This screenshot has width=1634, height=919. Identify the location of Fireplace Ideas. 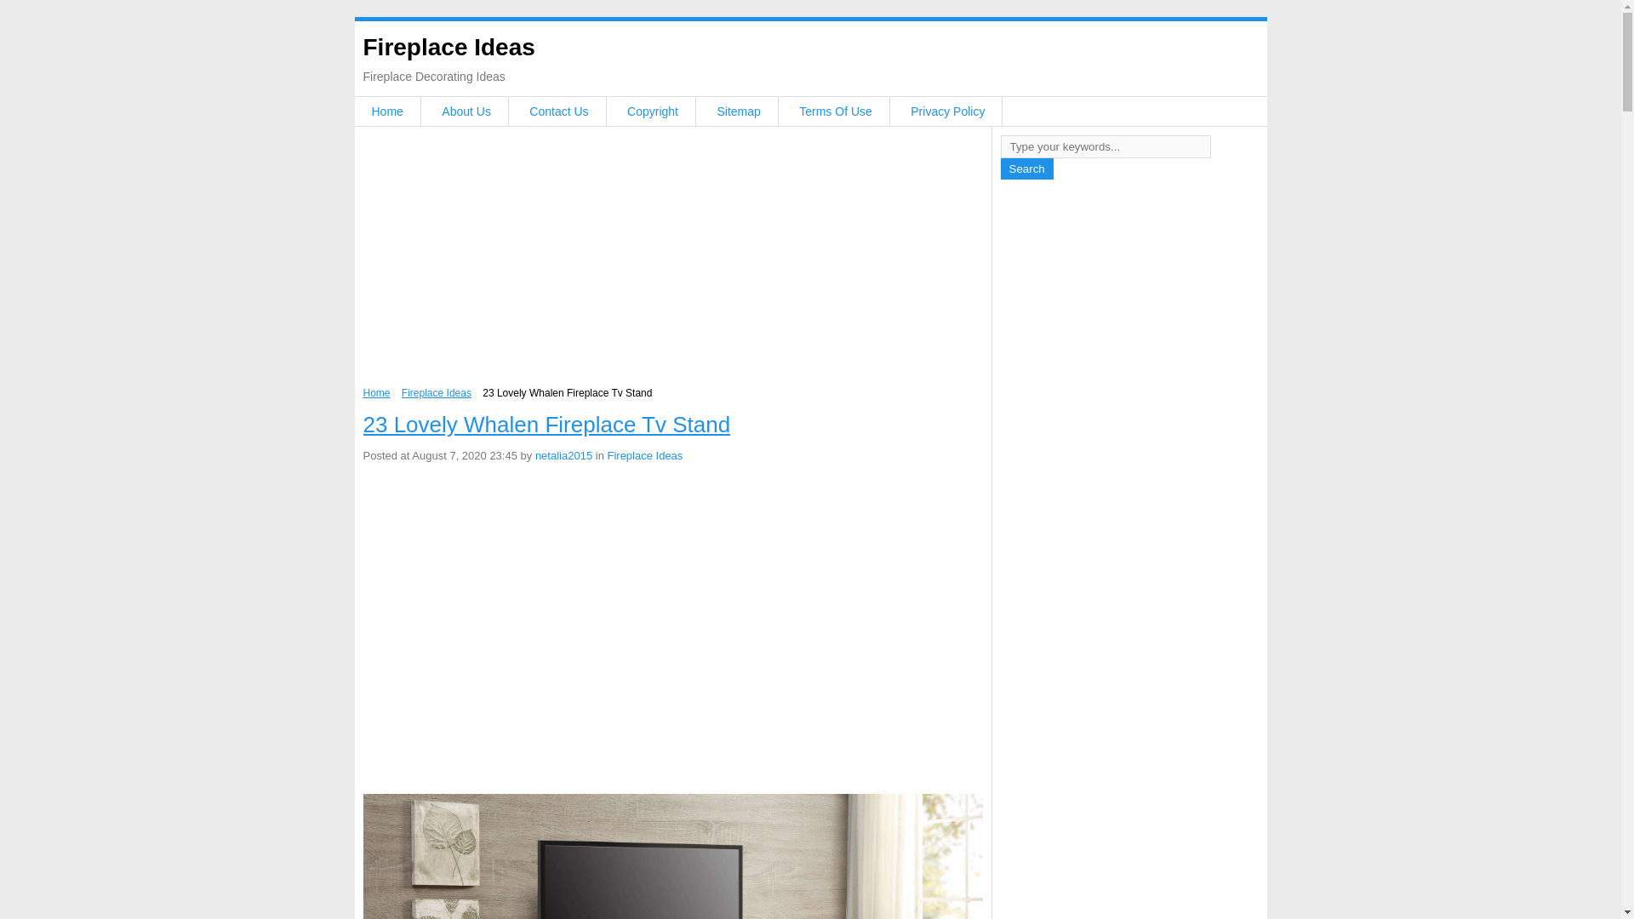
(437, 392).